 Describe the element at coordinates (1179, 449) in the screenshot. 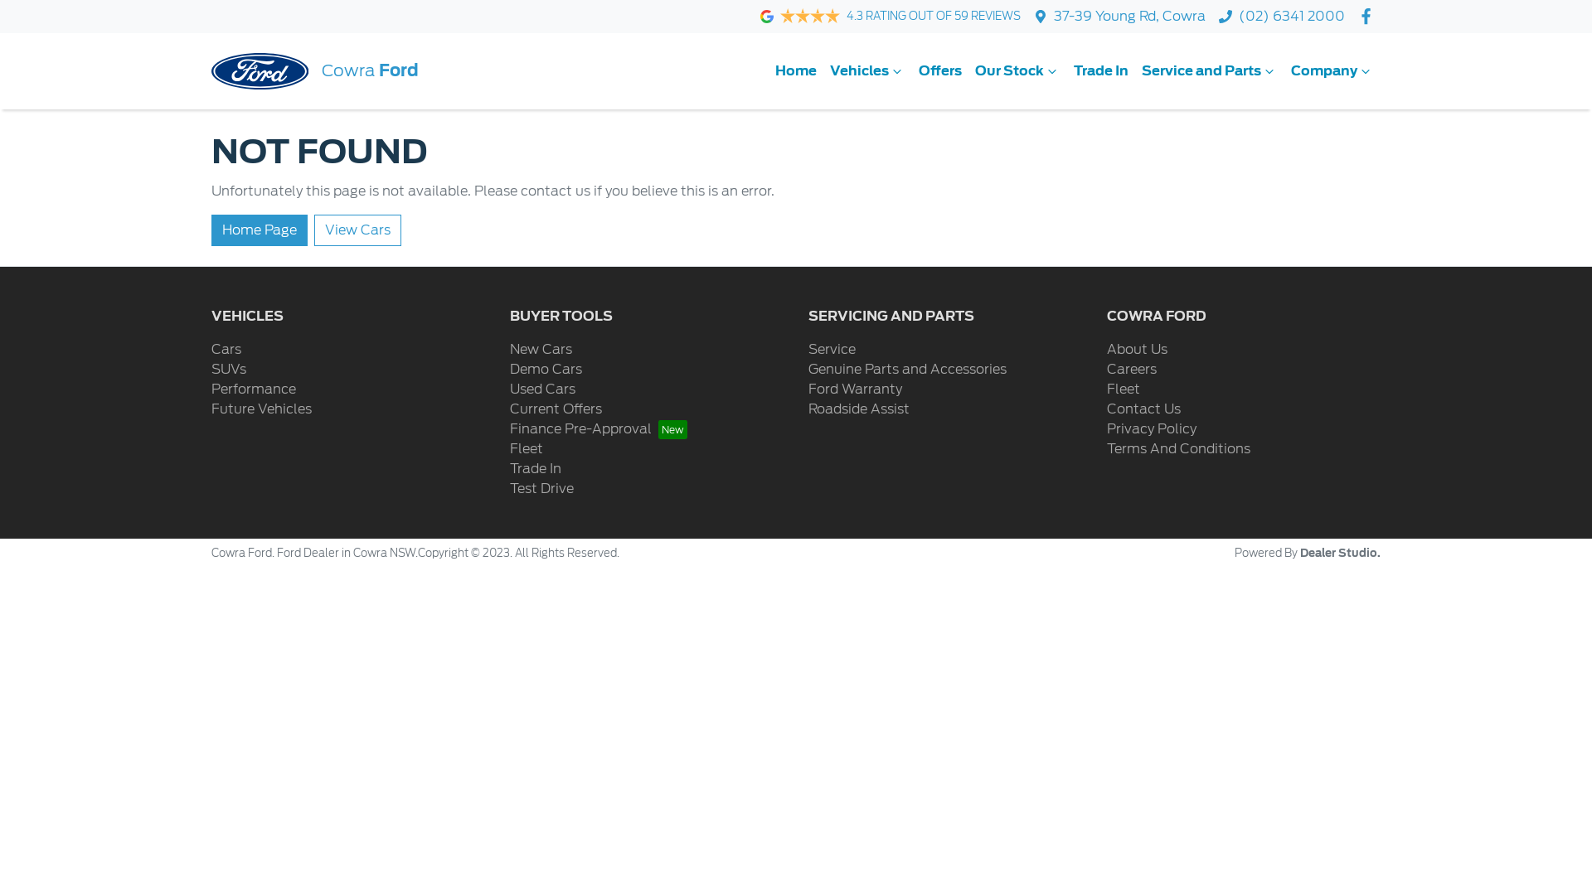

I see `Terms And Conditions` at that location.